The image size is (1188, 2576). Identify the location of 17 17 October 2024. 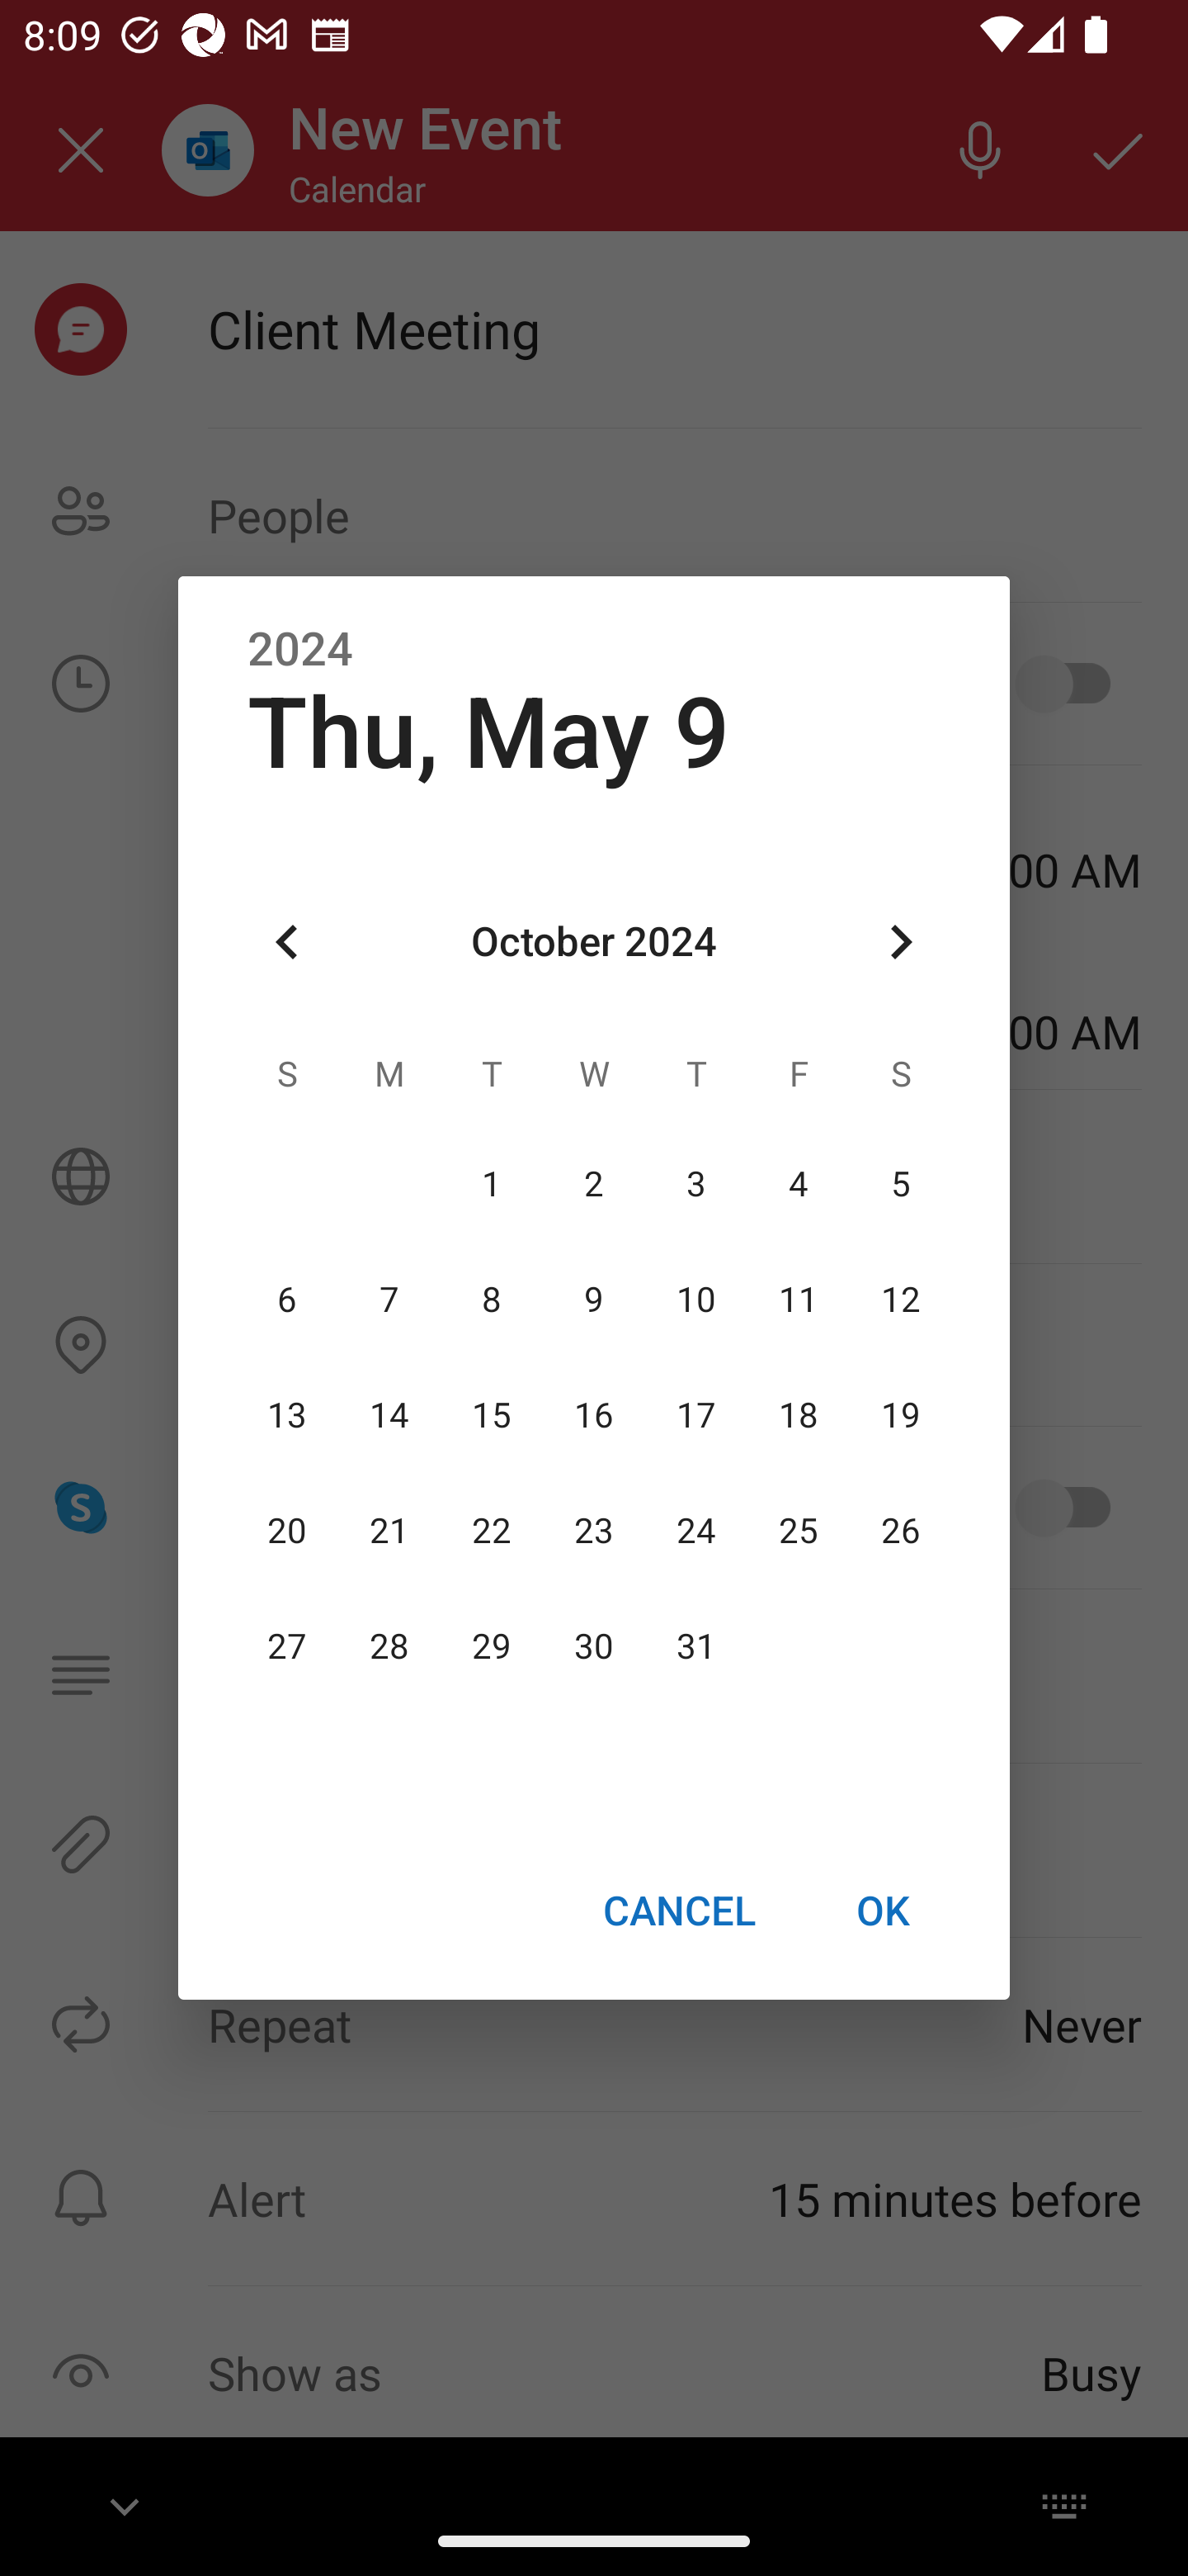
(695, 1415).